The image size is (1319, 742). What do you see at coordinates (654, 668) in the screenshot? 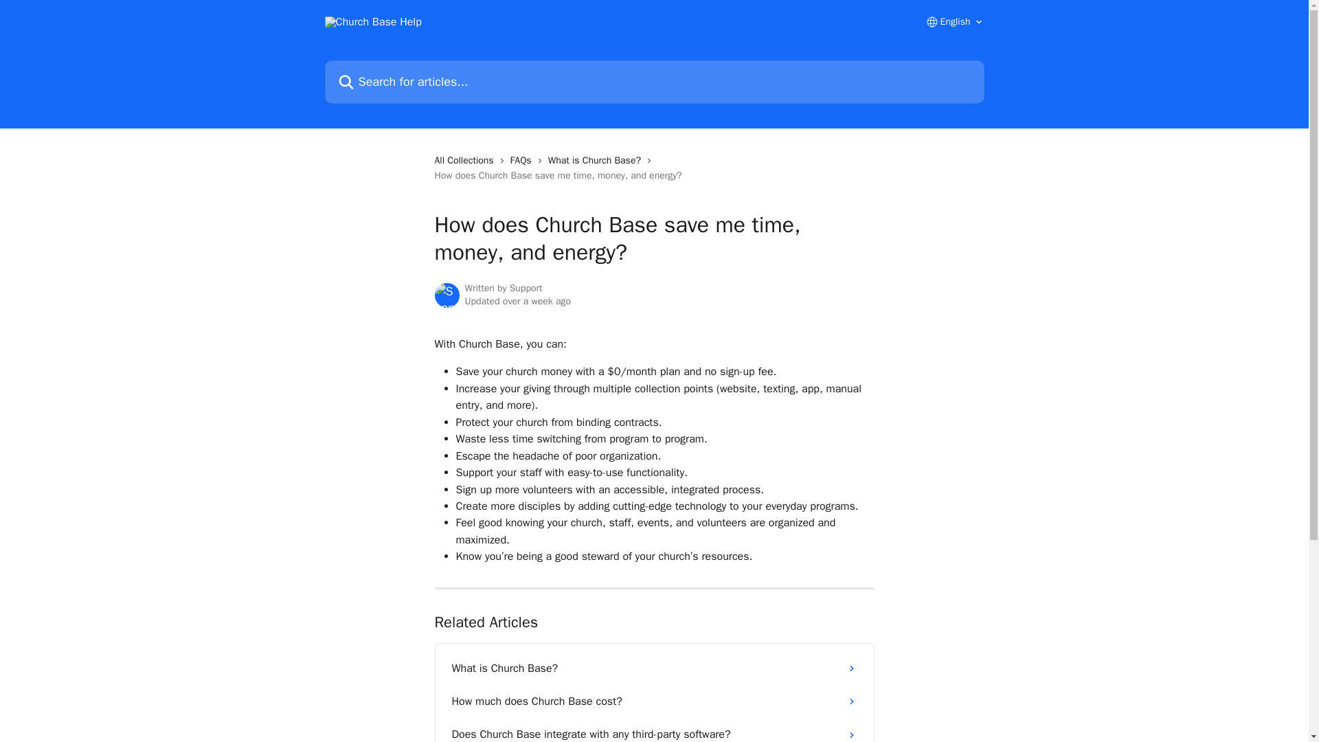
I see `What is Church Base?` at bounding box center [654, 668].